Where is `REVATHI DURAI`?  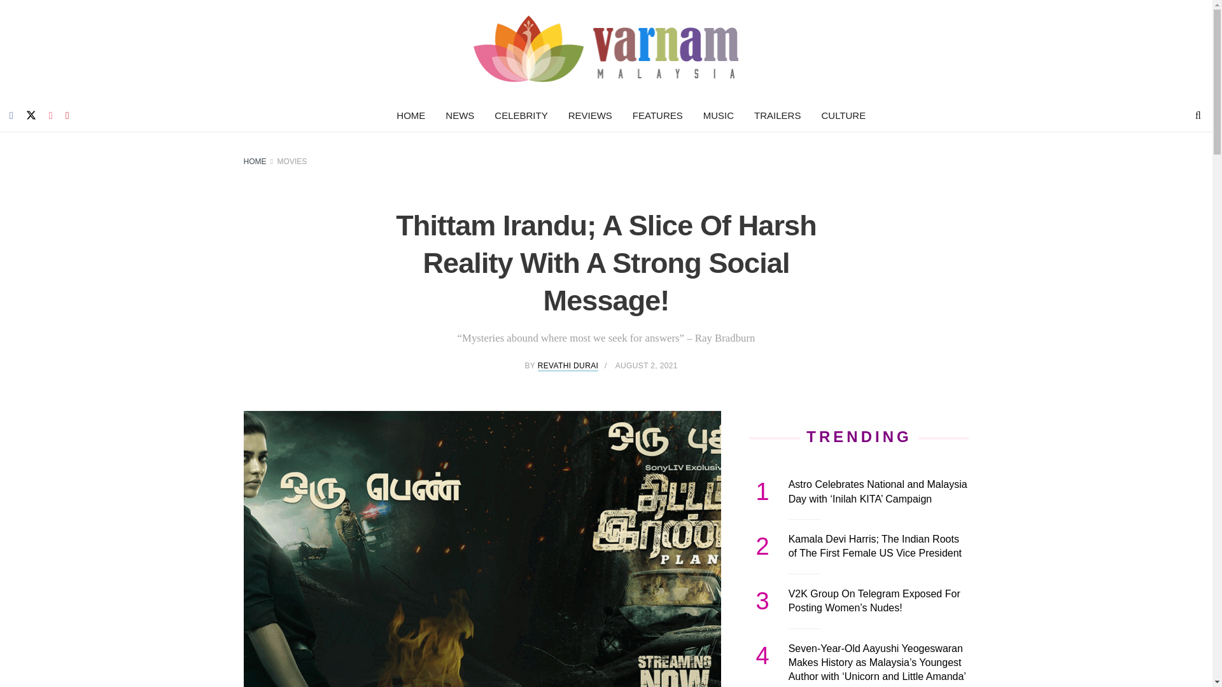 REVATHI DURAI is located at coordinates (568, 366).